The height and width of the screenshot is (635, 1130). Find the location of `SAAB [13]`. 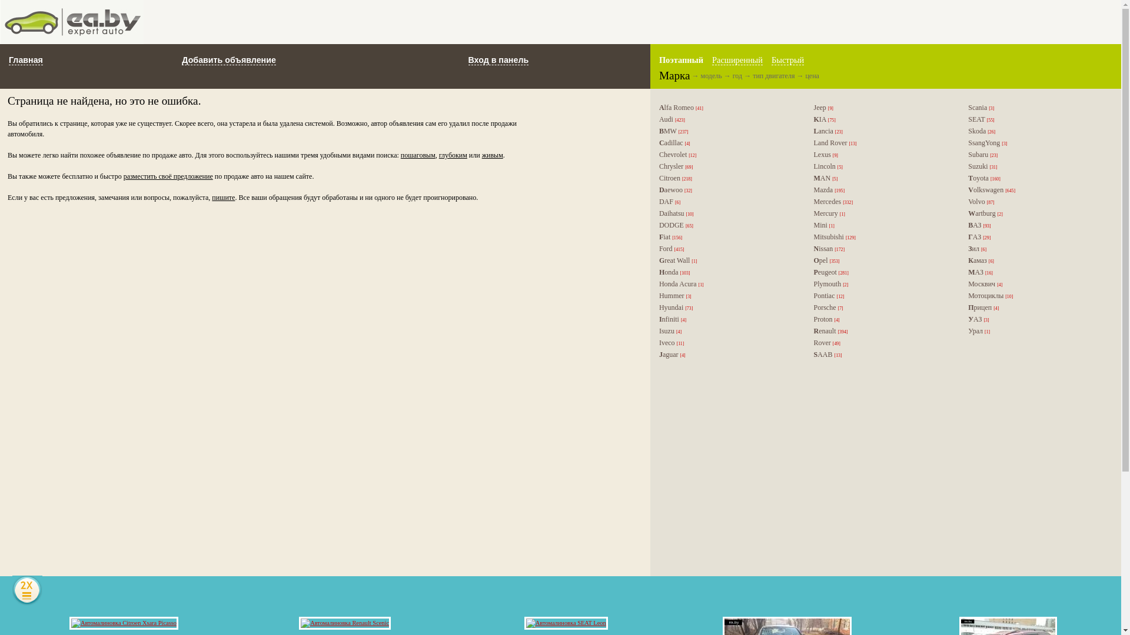

SAAB [13] is located at coordinates (883, 355).